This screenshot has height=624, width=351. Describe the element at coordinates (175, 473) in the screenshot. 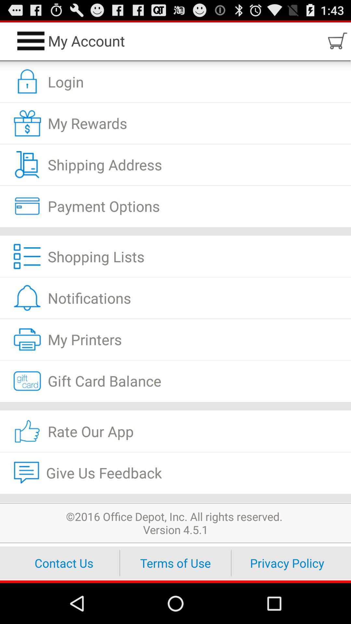

I see `turn off give us feedback item` at that location.